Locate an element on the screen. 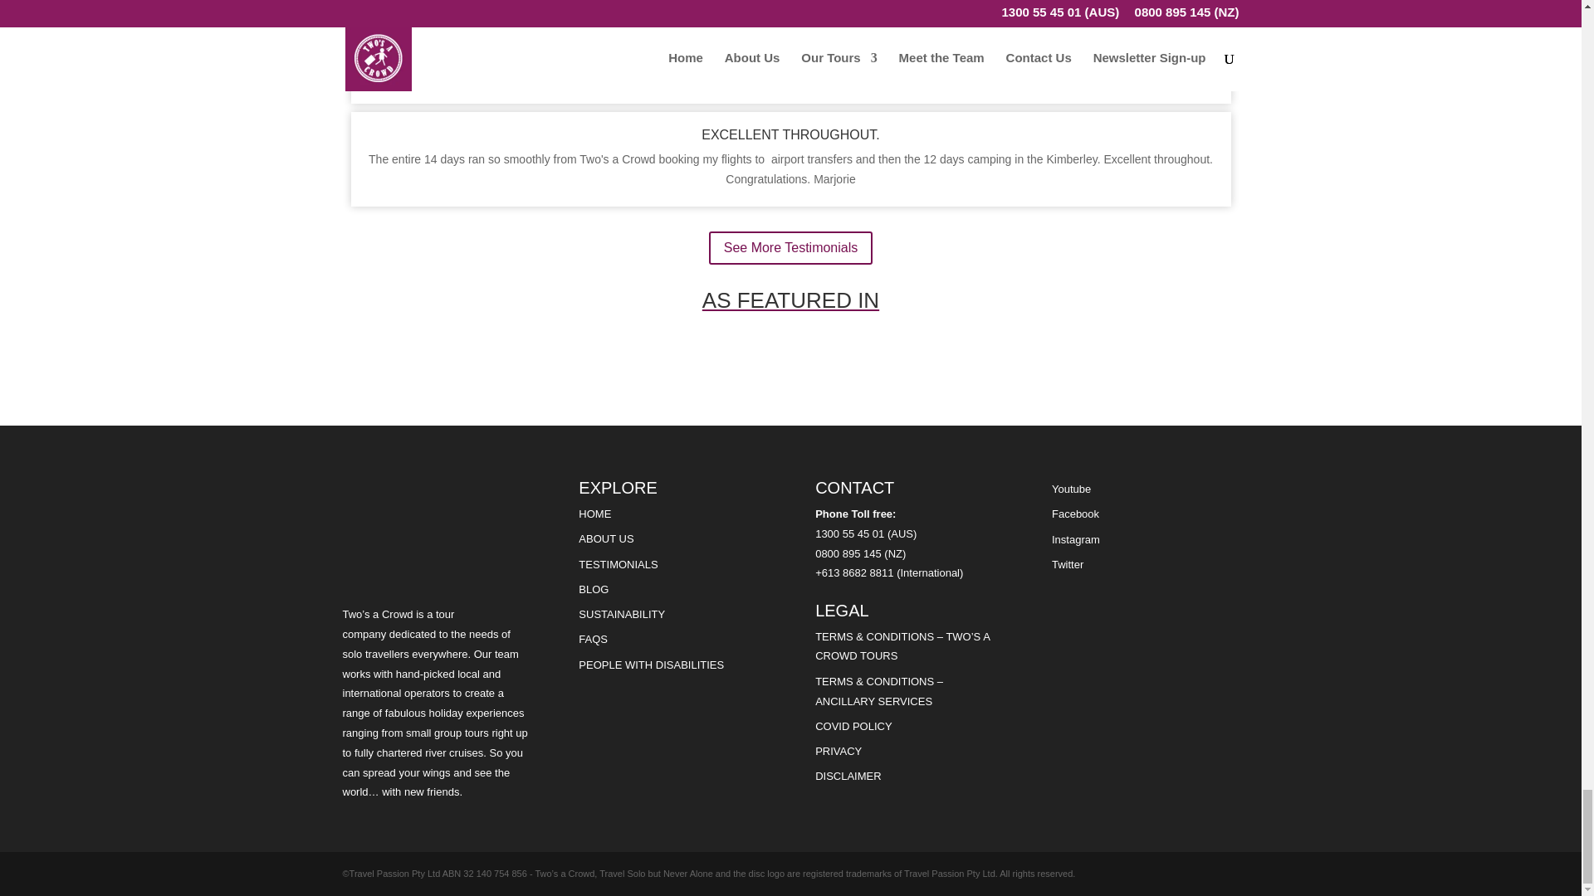 This screenshot has height=896, width=1594. 0800 895 145 is located at coordinates (849, 553).